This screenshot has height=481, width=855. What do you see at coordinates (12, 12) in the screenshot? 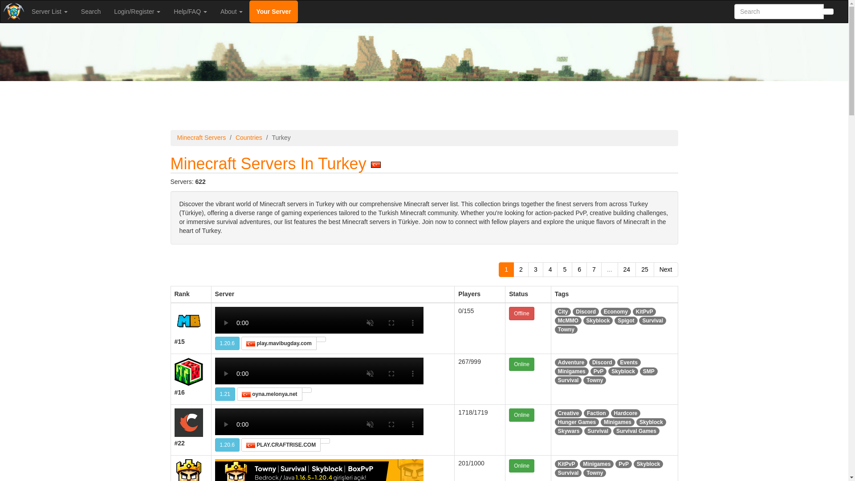
I see `Minecraft Server List` at bounding box center [12, 12].